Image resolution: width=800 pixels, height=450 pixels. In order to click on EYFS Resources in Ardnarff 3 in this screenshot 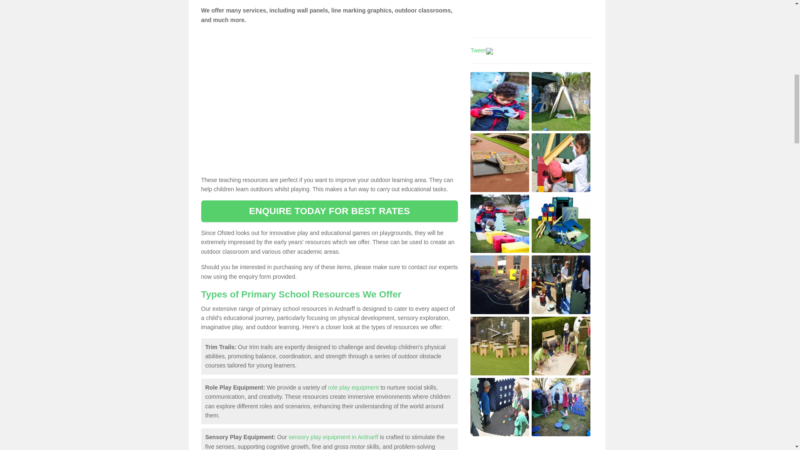, I will do `click(499, 162)`.